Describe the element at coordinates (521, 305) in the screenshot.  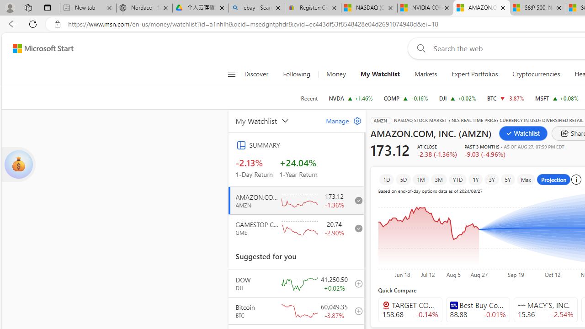
I see `Class: autoSuggestIcon-DS-EntryPoint1-1` at that location.